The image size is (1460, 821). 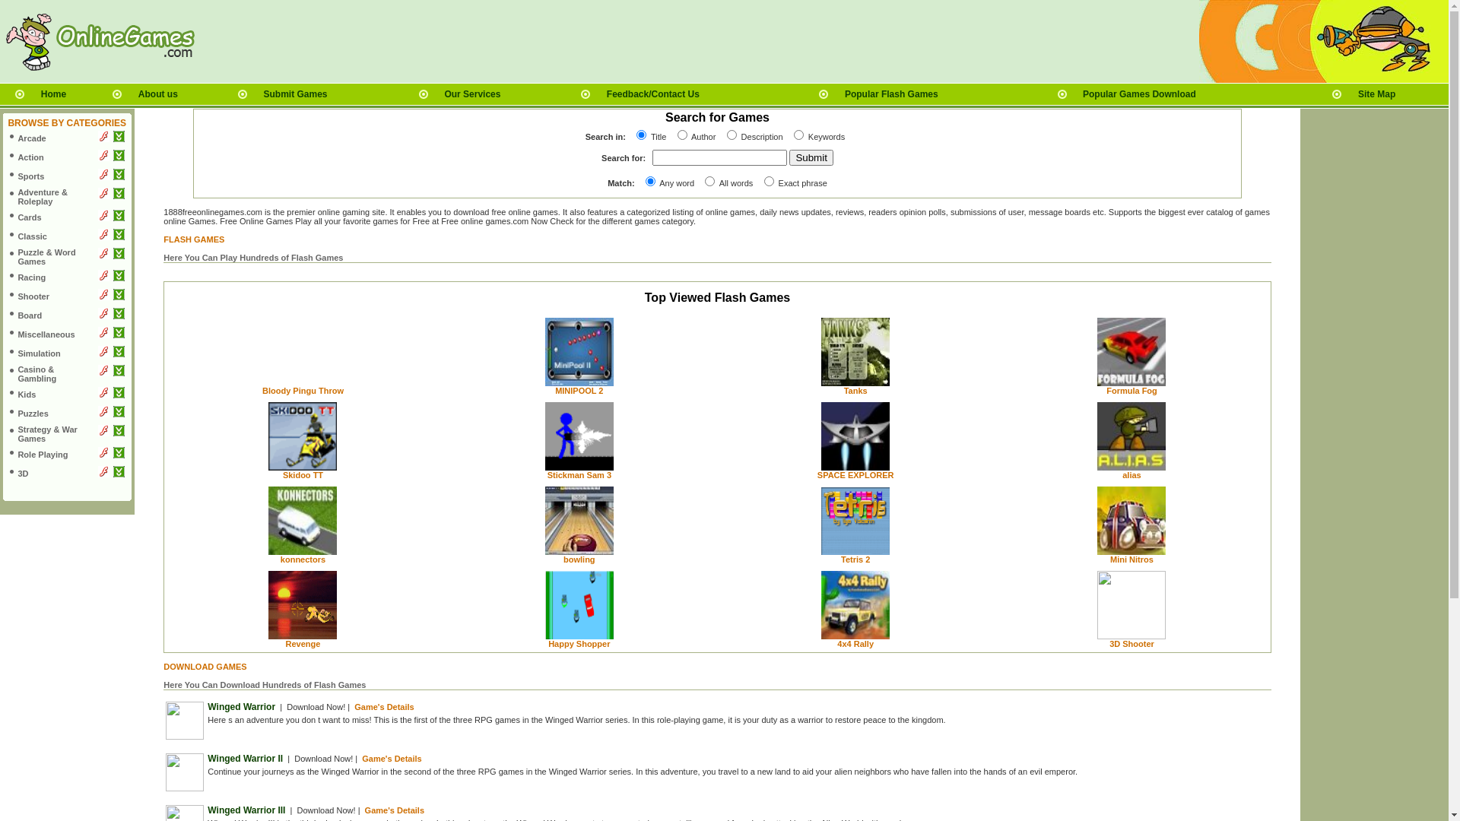 What do you see at coordinates (384, 707) in the screenshot?
I see `Game's Details` at bounding box center [384, 707].